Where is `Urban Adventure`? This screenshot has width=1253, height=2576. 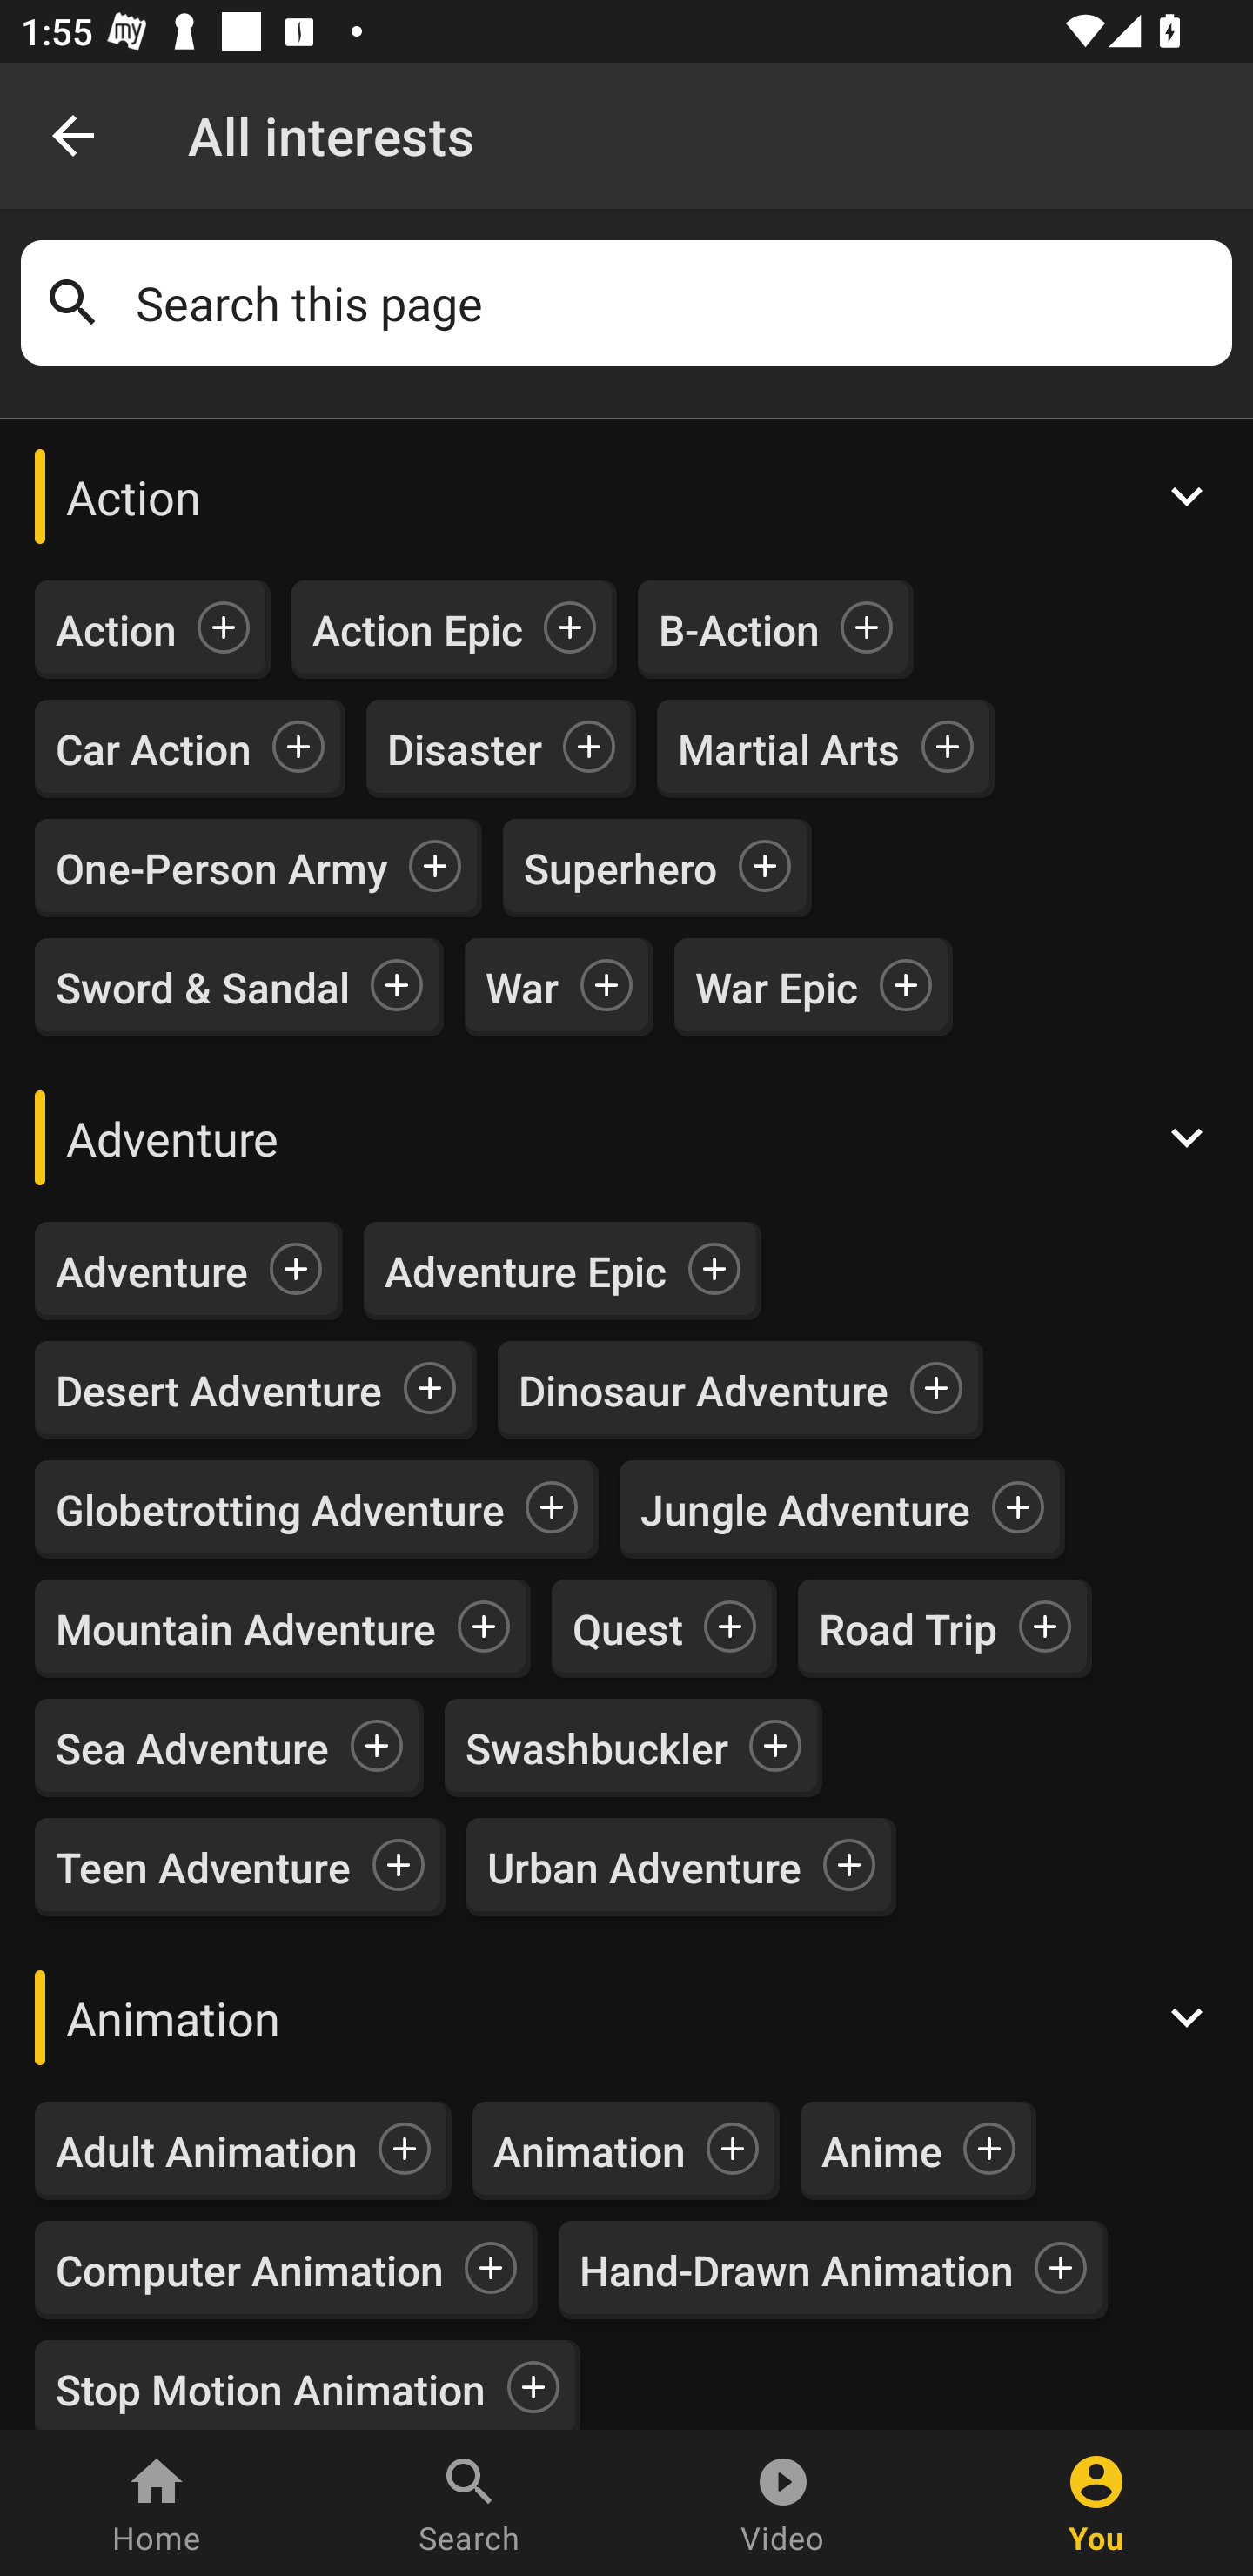
Urban Adventure is located at coordinates (644, 1868).